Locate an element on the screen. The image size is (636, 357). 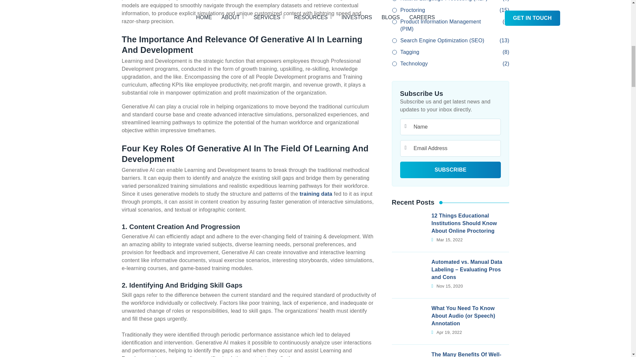
Subscribe is located at coordinates (450, 170).